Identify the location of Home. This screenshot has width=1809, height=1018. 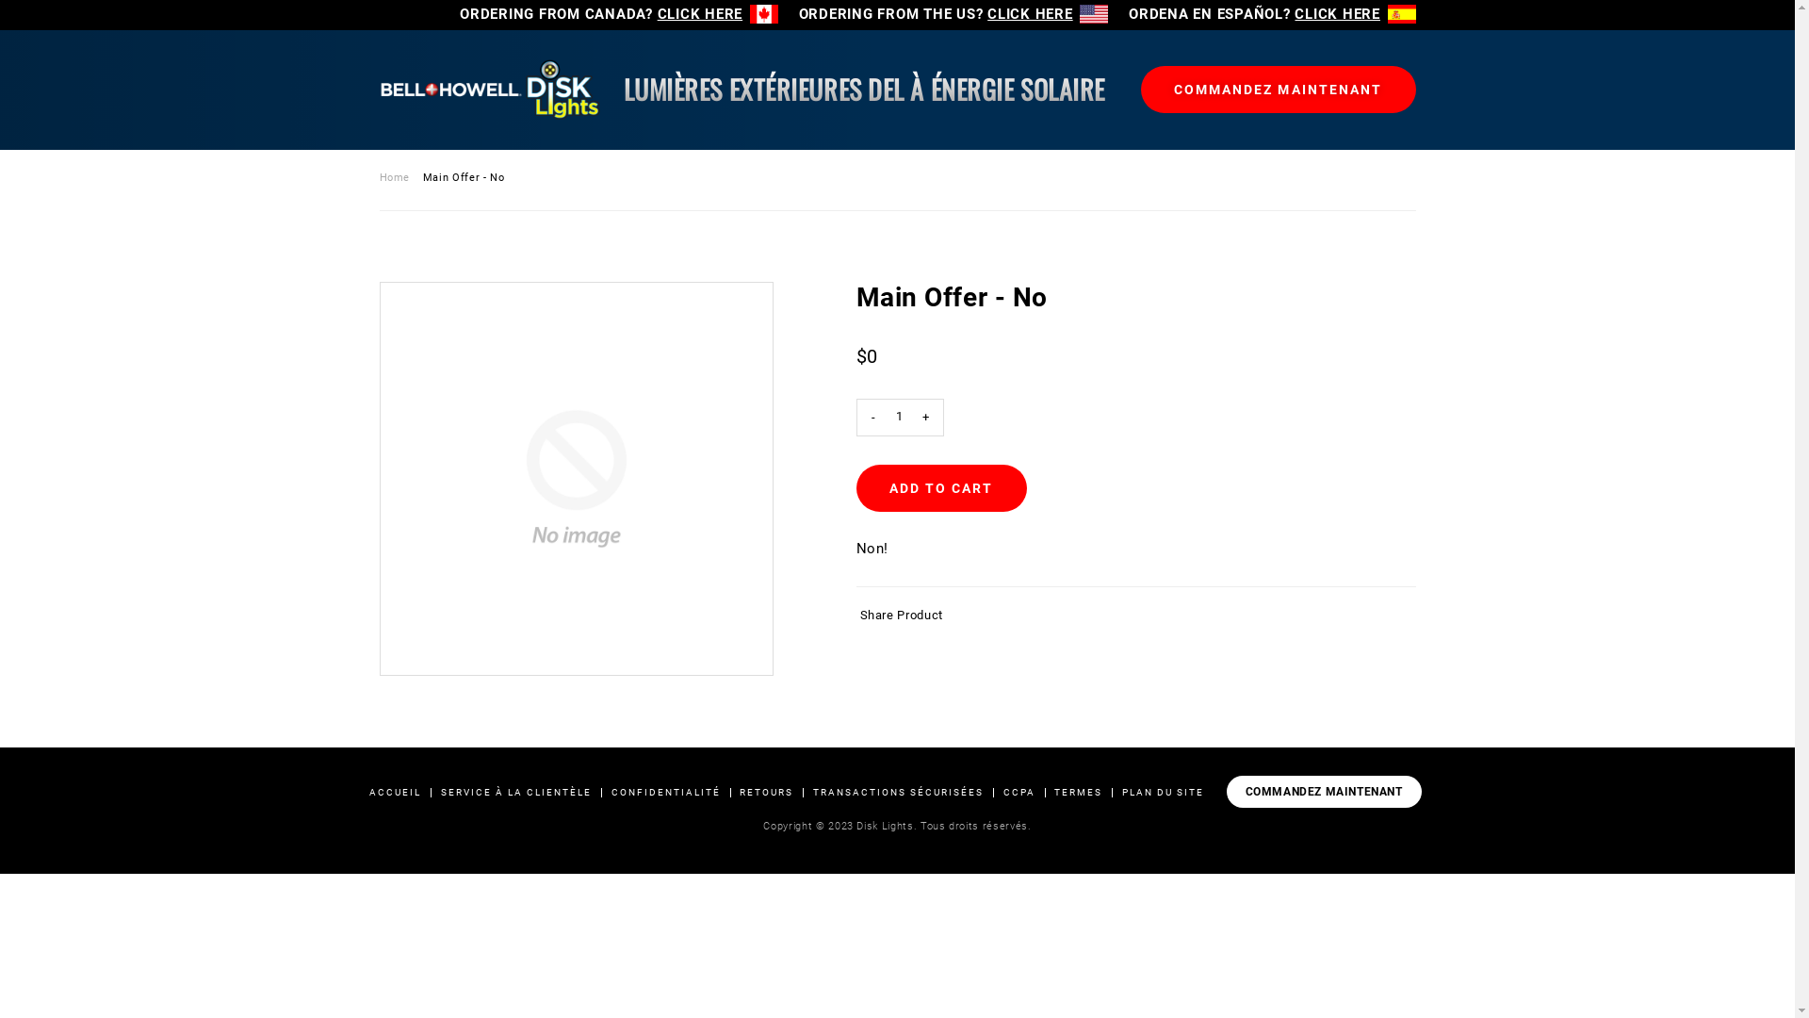
(394, 177).